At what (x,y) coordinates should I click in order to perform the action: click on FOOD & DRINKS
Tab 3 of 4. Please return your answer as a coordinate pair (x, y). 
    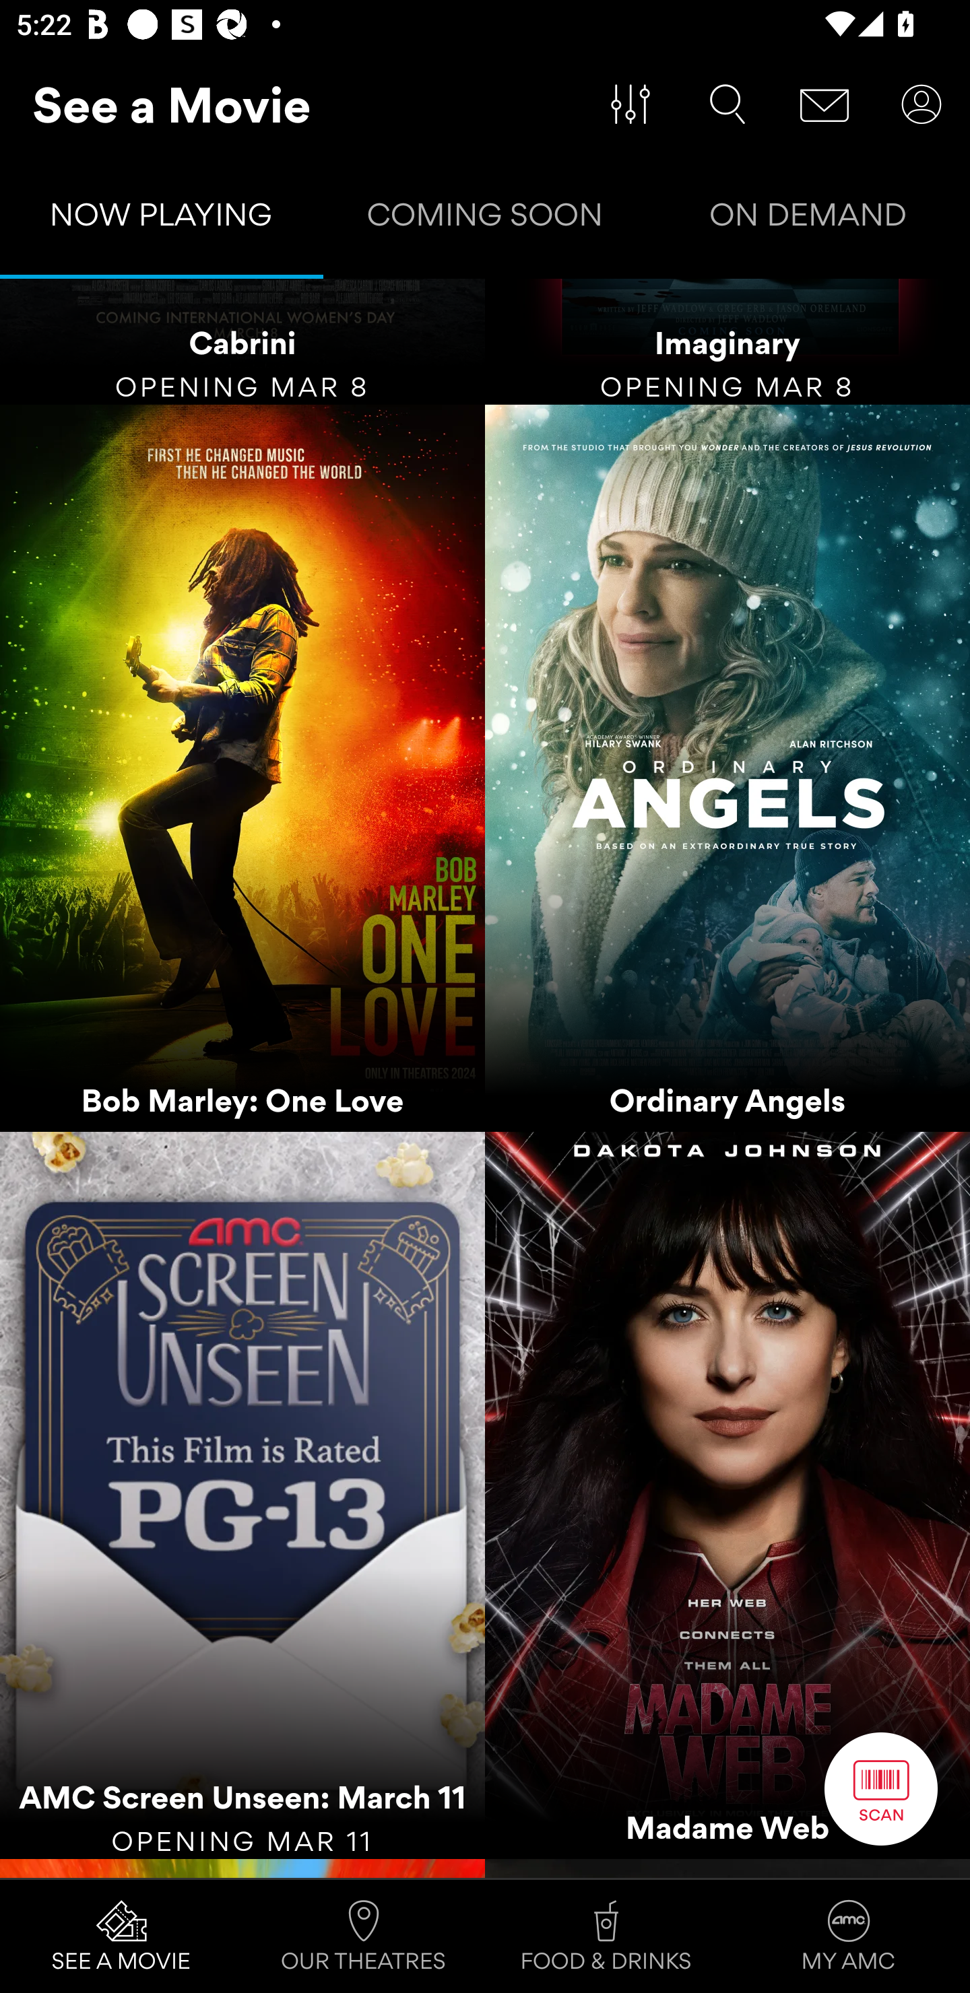
    Looking at the image, I should click on (606, 1936).